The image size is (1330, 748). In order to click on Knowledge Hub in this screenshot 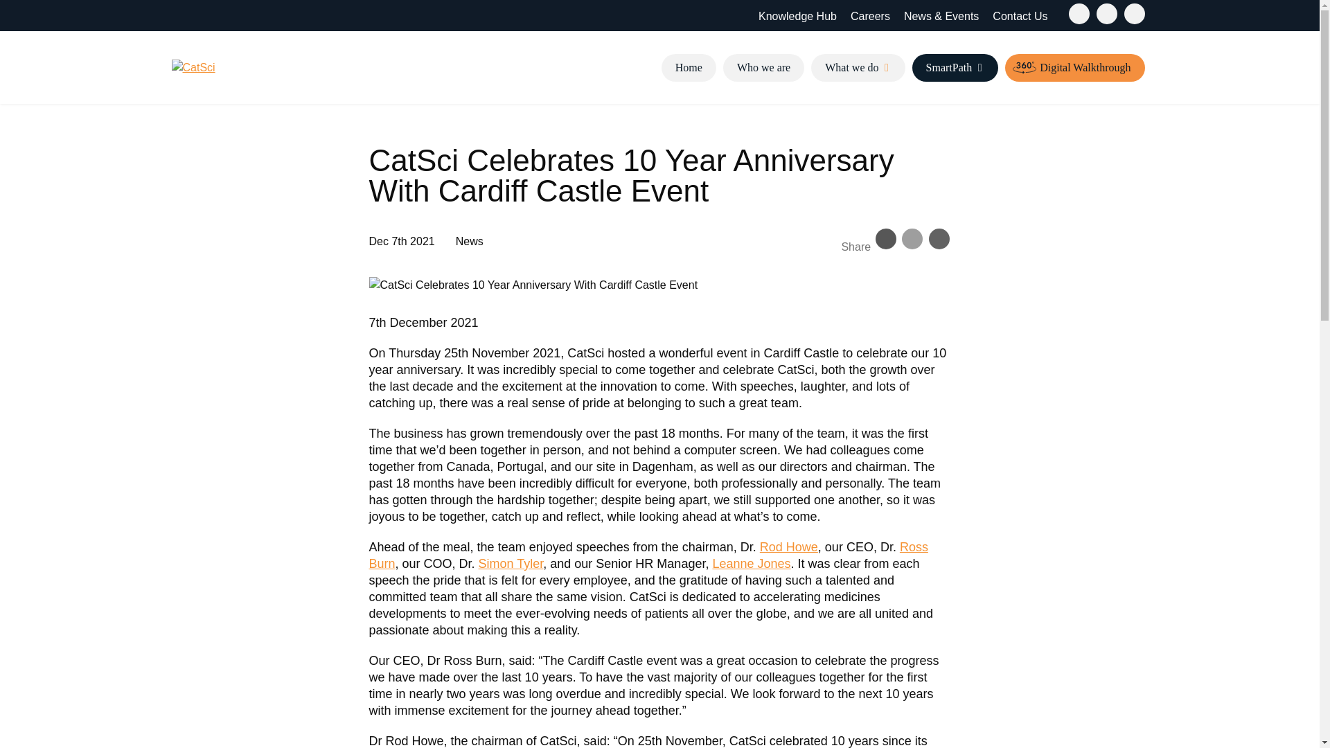, I will do `click(798, 16)`.